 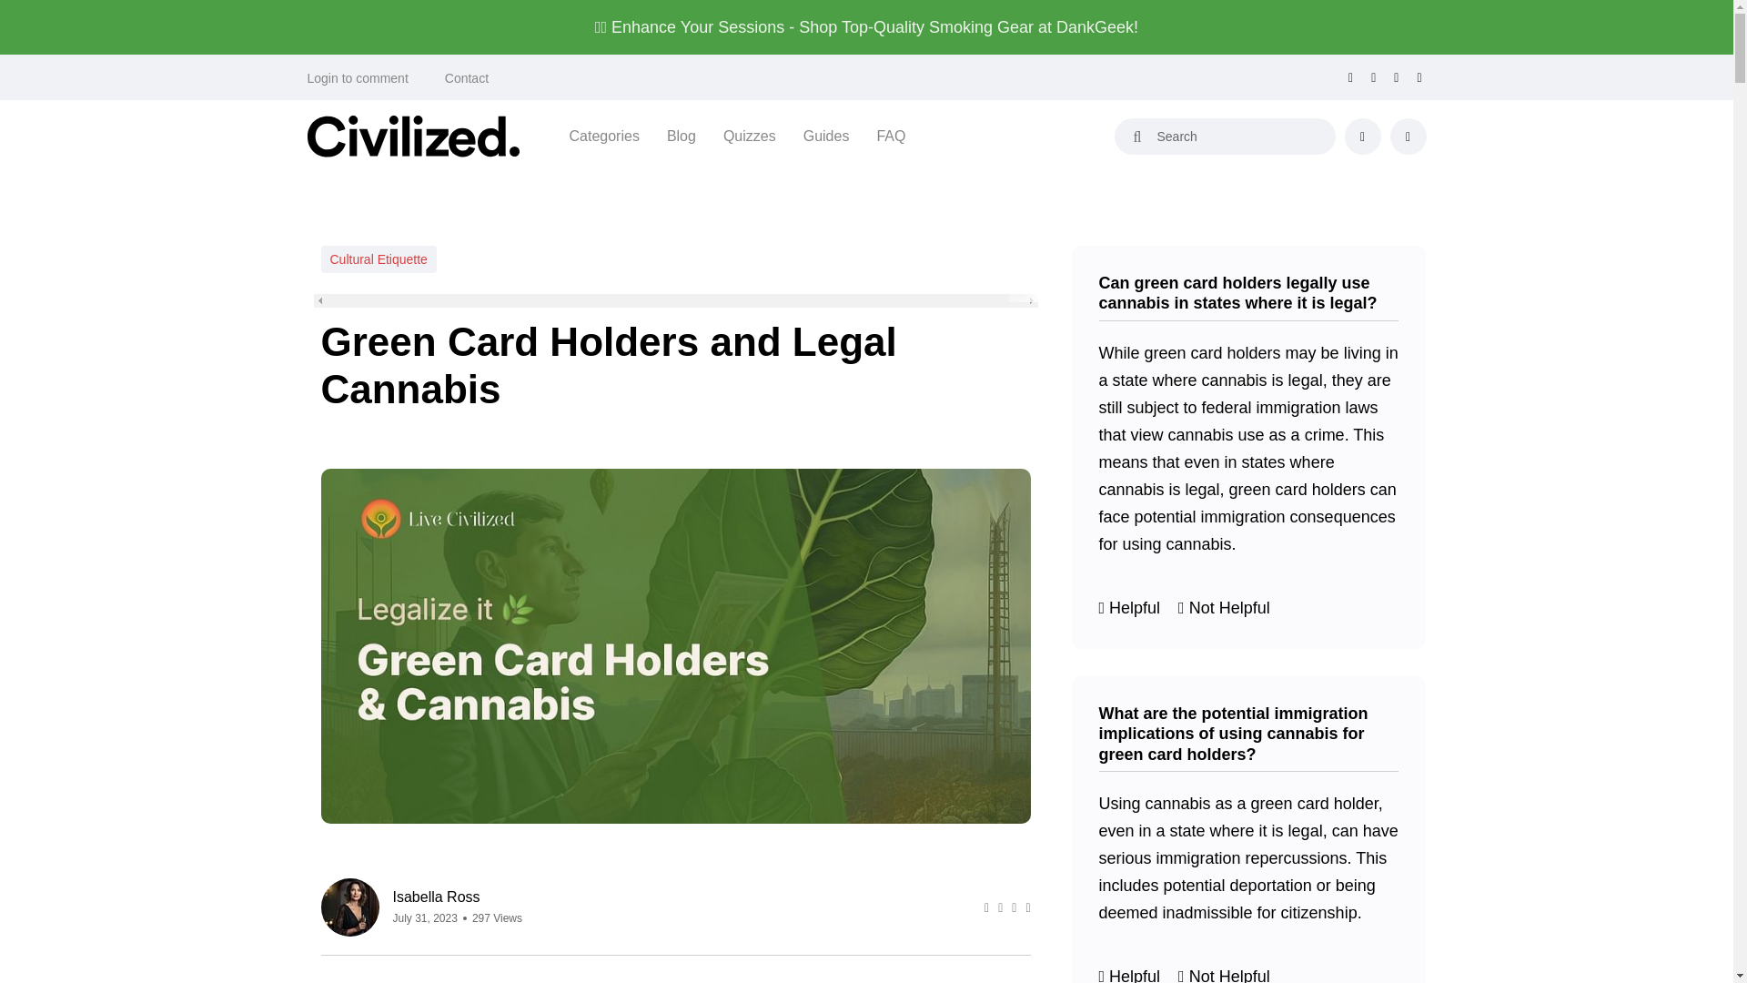 What do you see at coordinates (358, 78) in the screenshot?
I see `Login to comment` at bounding box center [358, 78].